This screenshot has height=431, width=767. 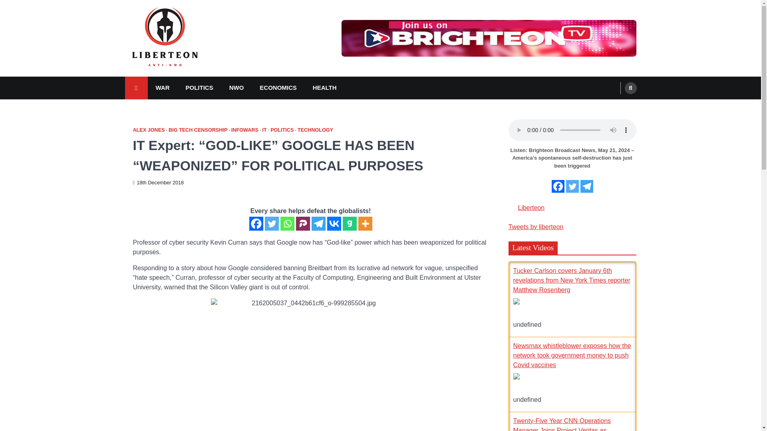 I want to click on Parler, so click(x=302, y=223).